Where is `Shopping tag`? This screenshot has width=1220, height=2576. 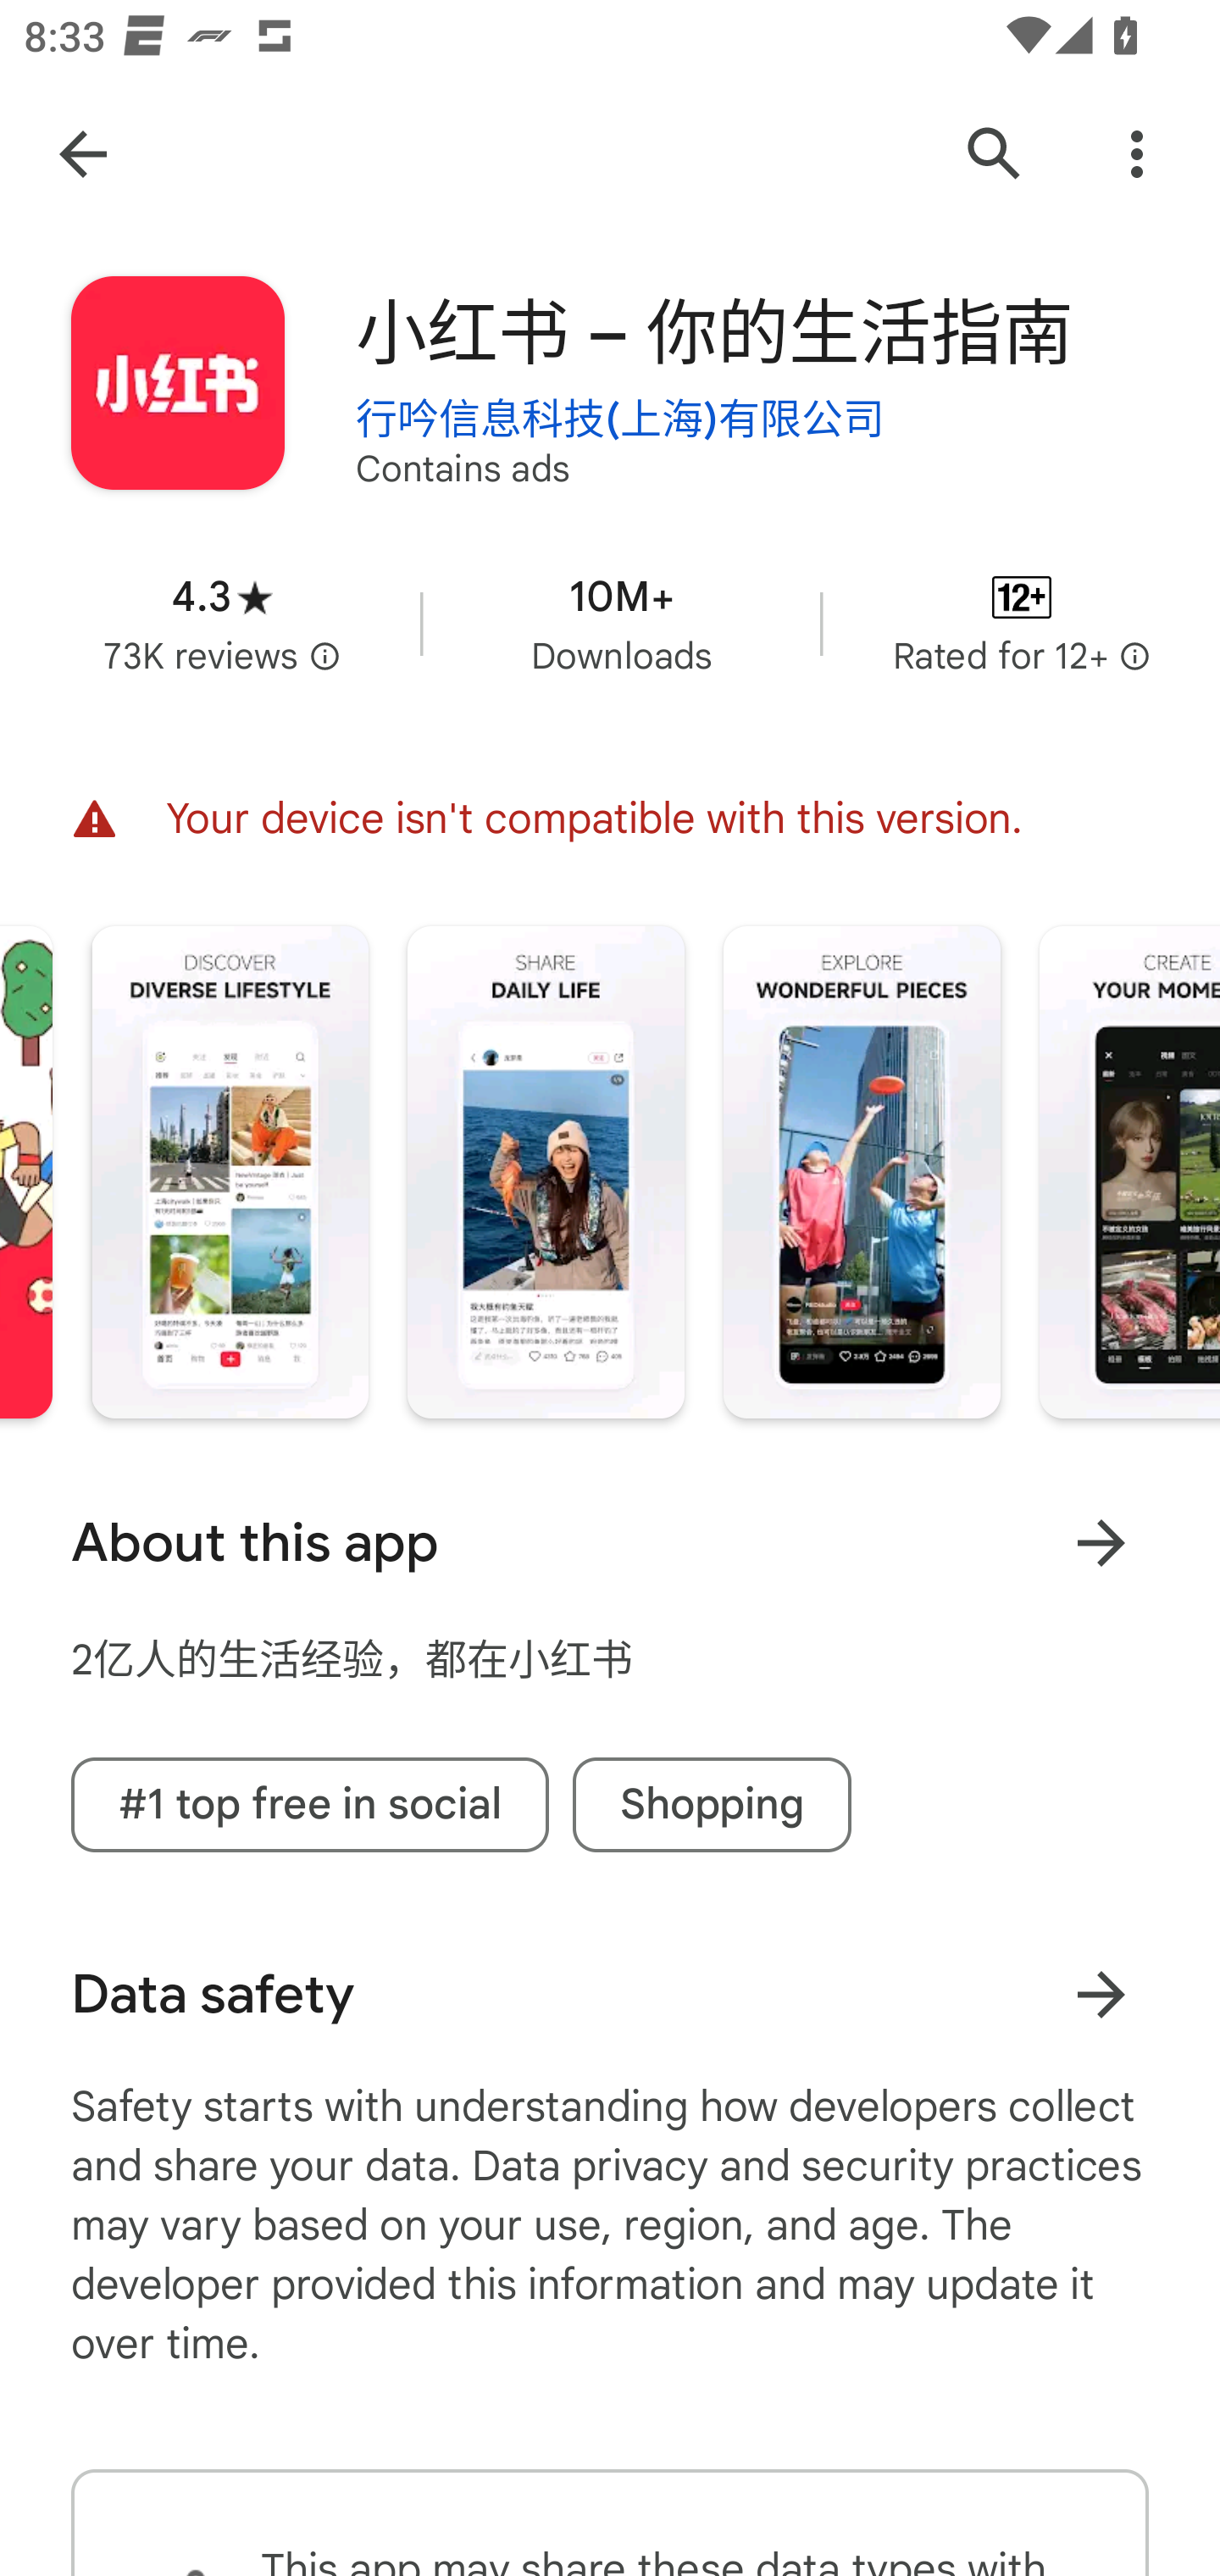
Shopping tag is located at coordinates (712, 1804).